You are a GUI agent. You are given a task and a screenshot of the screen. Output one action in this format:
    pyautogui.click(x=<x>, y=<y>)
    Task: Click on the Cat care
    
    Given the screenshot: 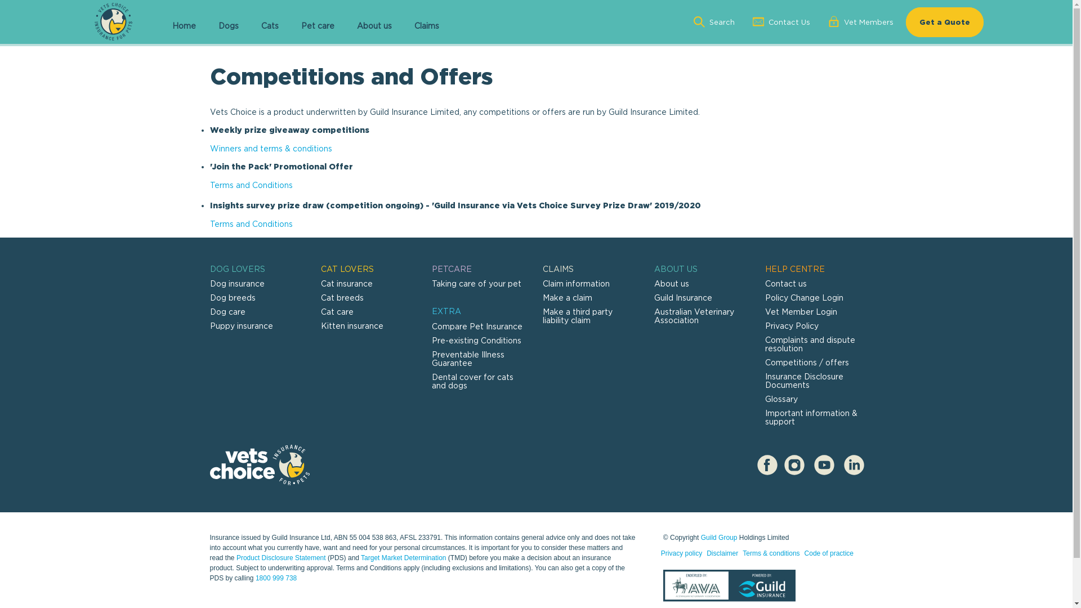 What is the action you would take?
    pyautogui.click(x=337, y=312)
    